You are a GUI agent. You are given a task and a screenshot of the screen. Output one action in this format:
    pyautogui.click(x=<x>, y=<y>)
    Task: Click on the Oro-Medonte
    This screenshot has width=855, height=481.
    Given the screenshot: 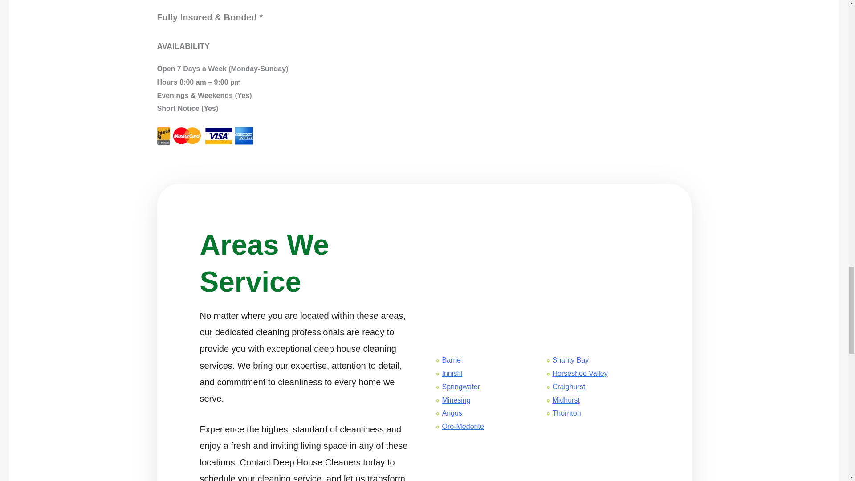 What is the action you would take?
    pyautogui.click(x=463, y=426)
    